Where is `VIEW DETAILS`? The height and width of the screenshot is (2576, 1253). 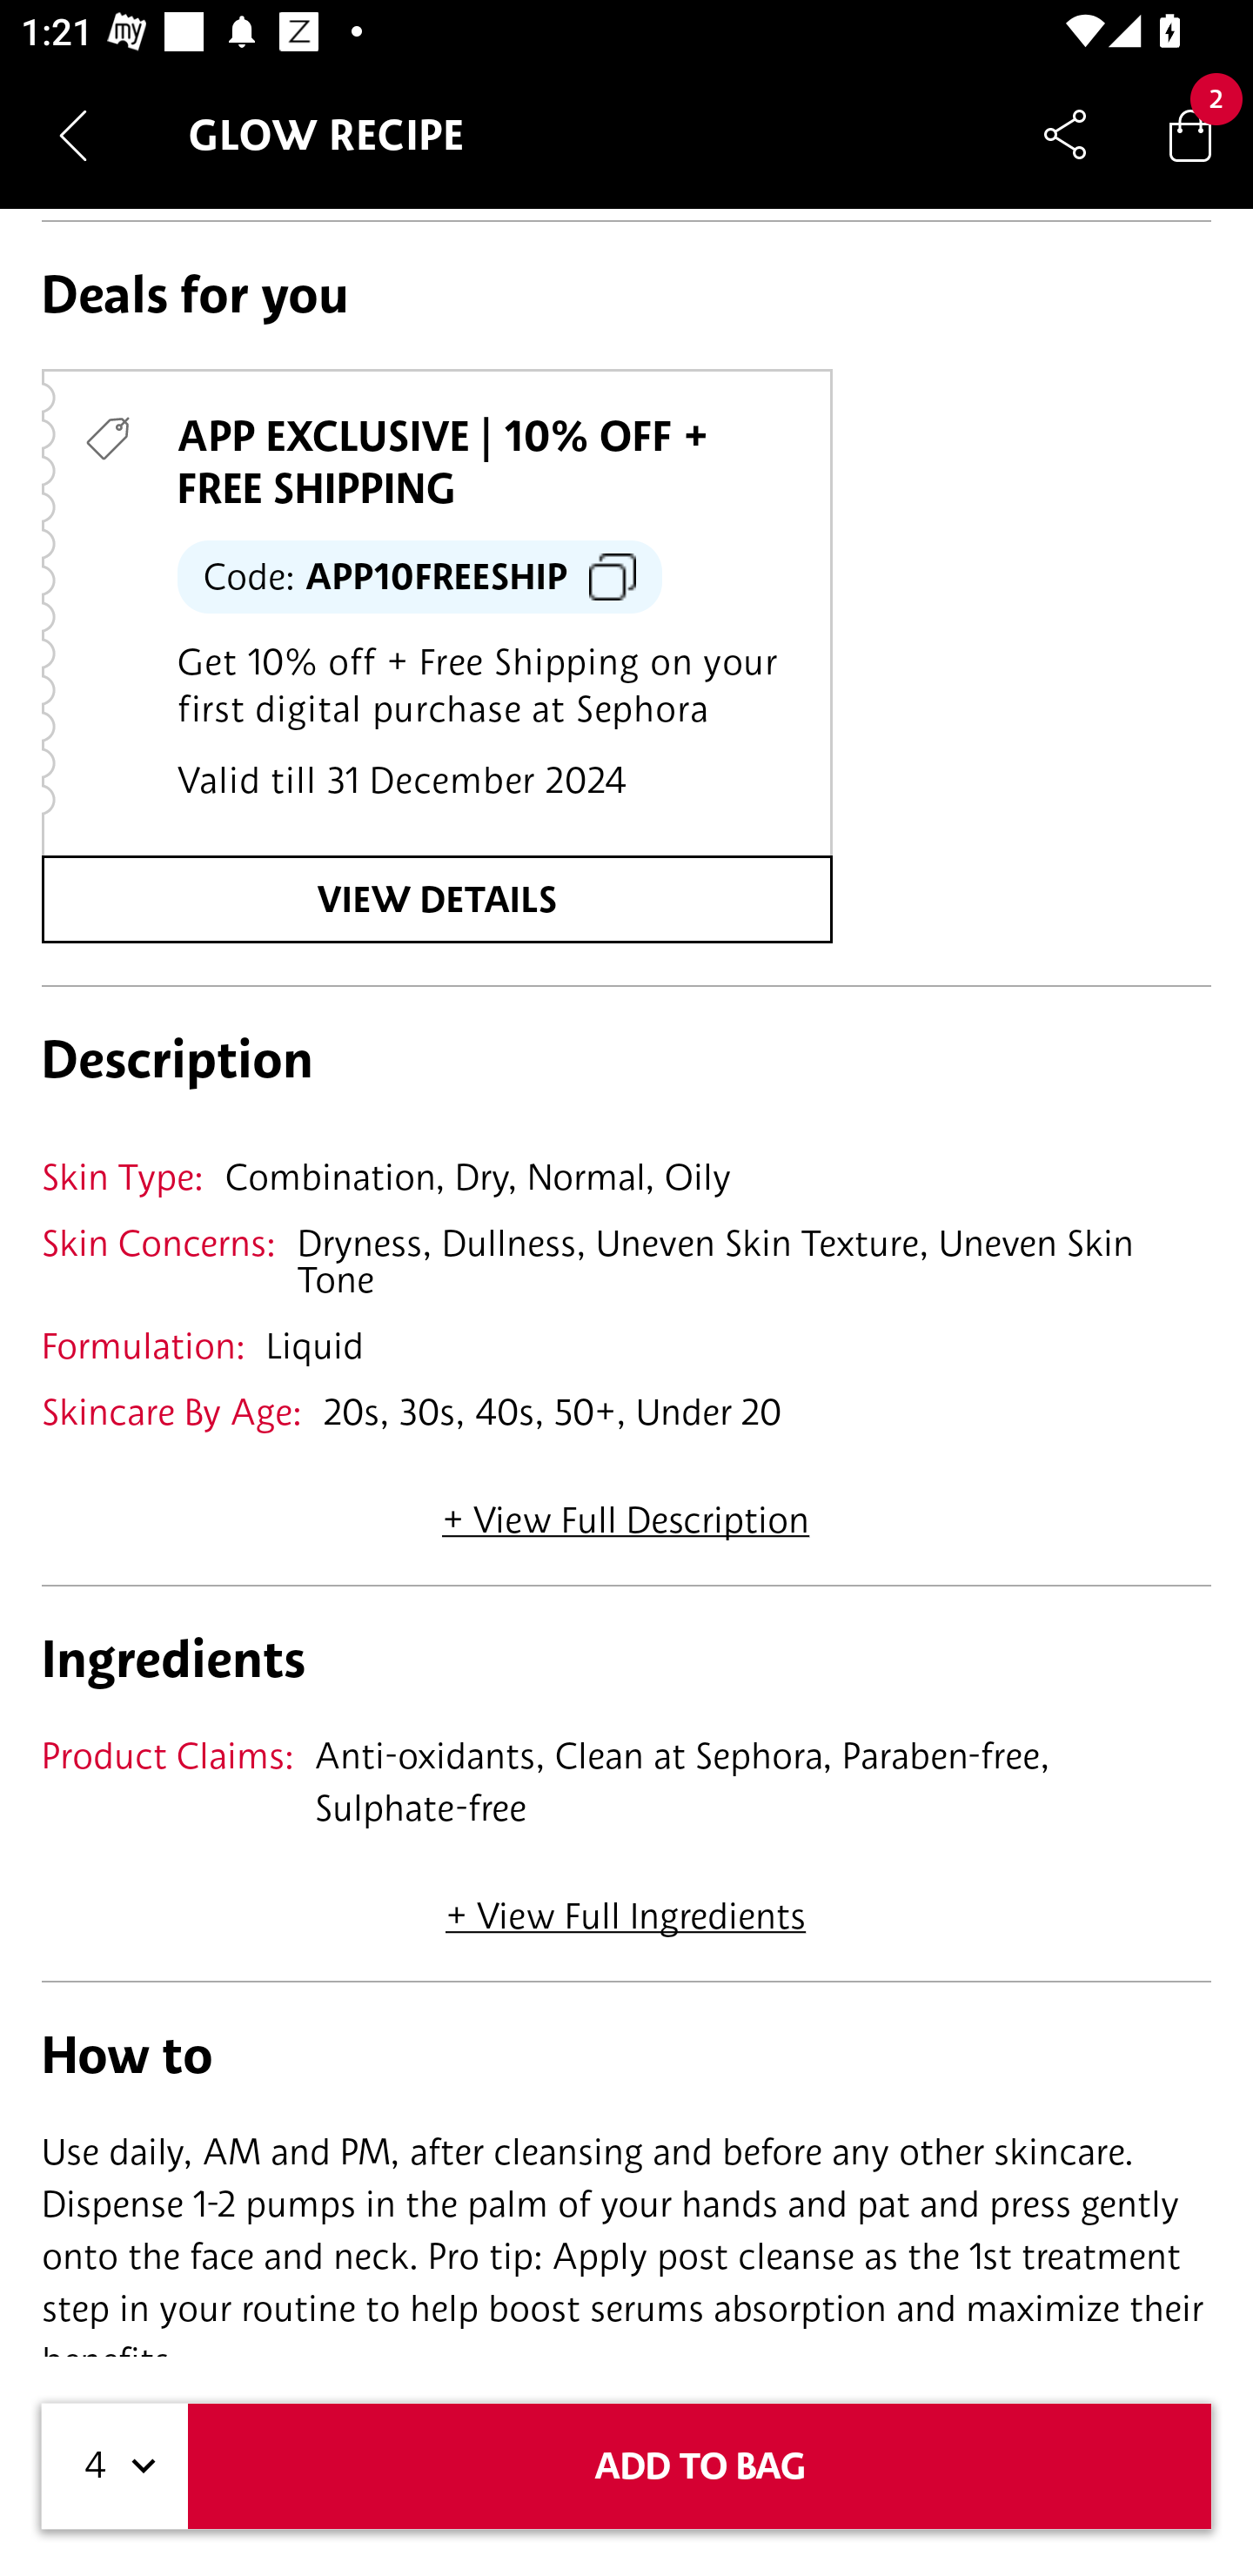
VIEW DETAILS is located at coordinates (437, 898).